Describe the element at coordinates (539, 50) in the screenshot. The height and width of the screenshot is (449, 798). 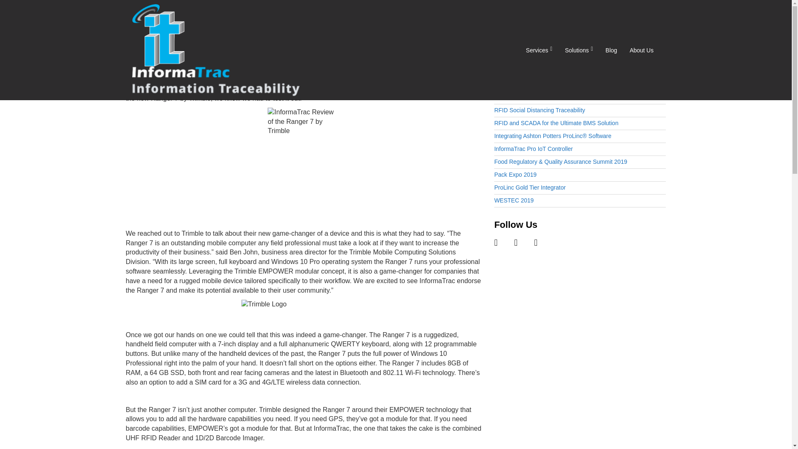
I see `Services` at that location.